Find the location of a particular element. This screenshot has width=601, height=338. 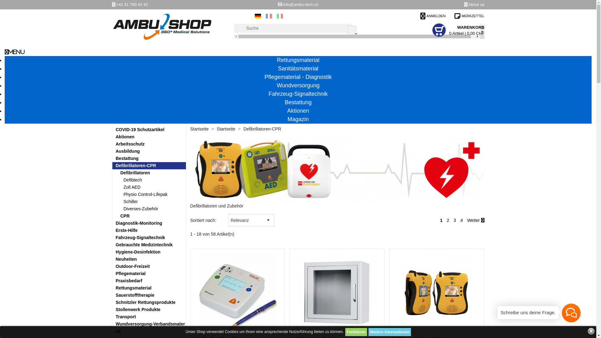

Rettungsmaterial is located at coordinates (149, 288).